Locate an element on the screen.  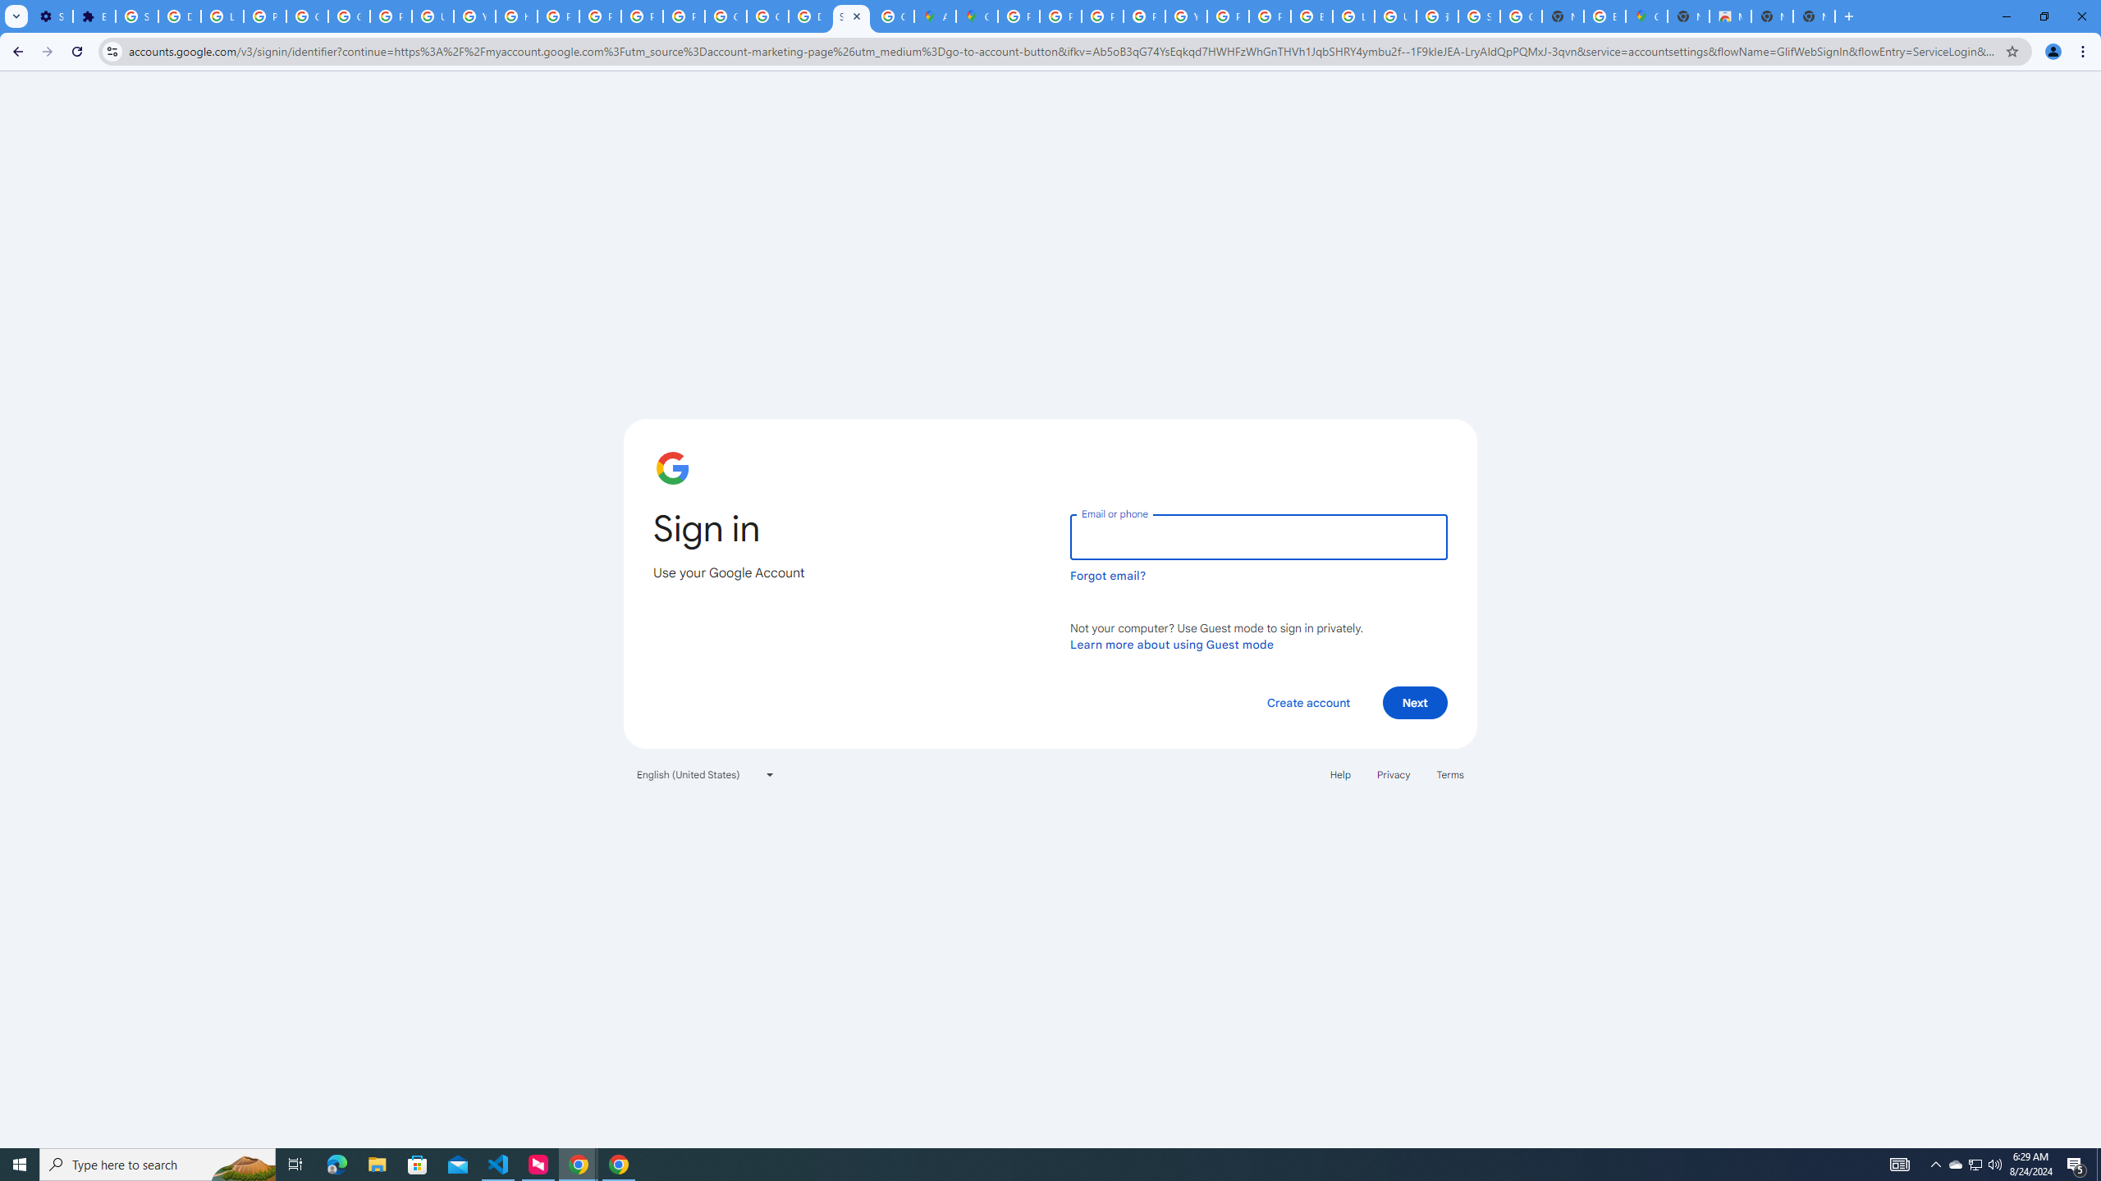
Sign in - Google Accounts is located at coordinates (138, 16).